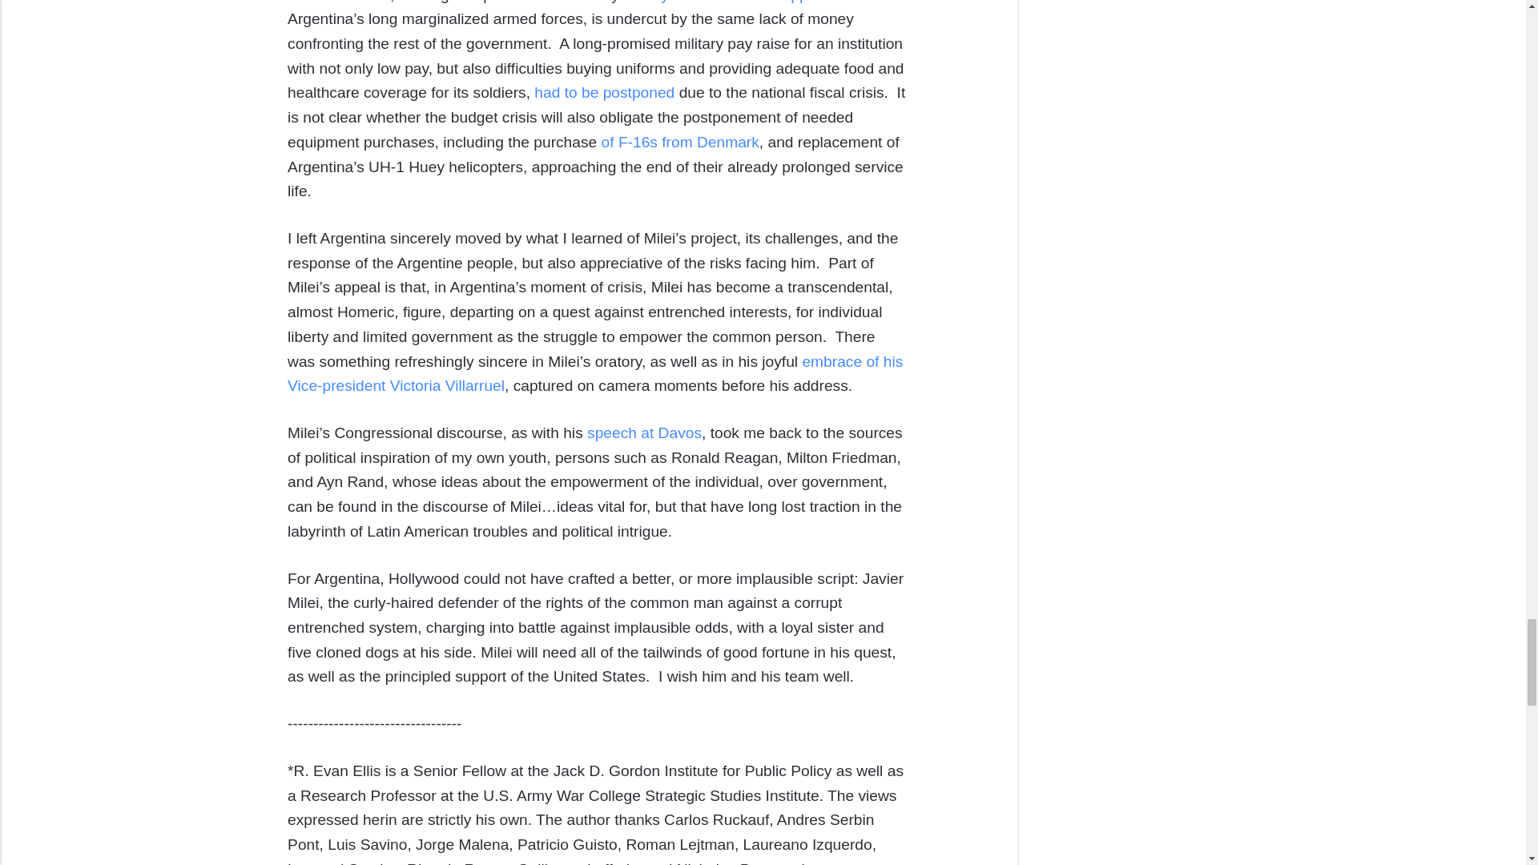  I want to click on had to be postponed, so click(604, 92).